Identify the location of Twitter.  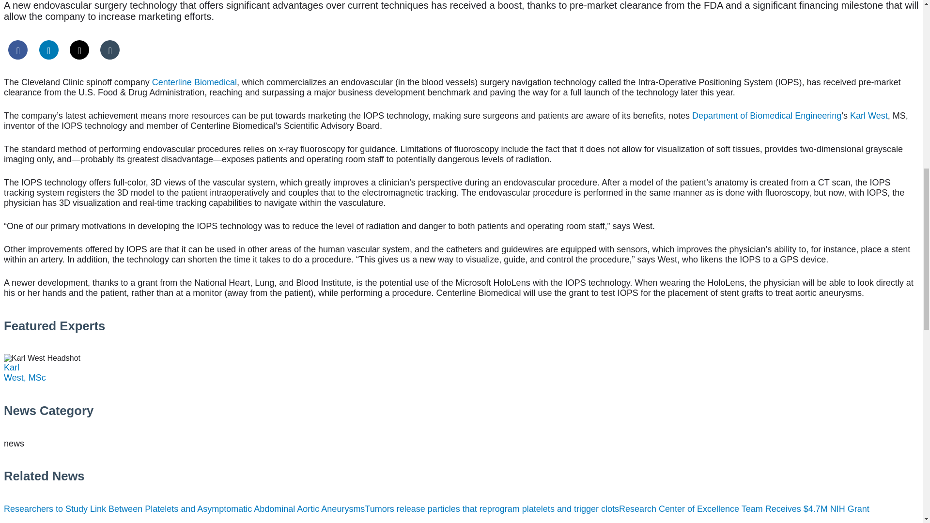
(79, 50).